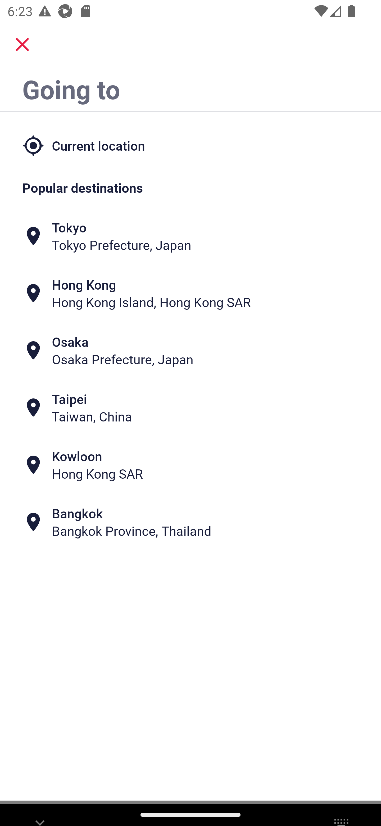 The image size is (381, 826). Describe the element at coordinates (22, 44) in the screenshot. I see `close.` at that location.